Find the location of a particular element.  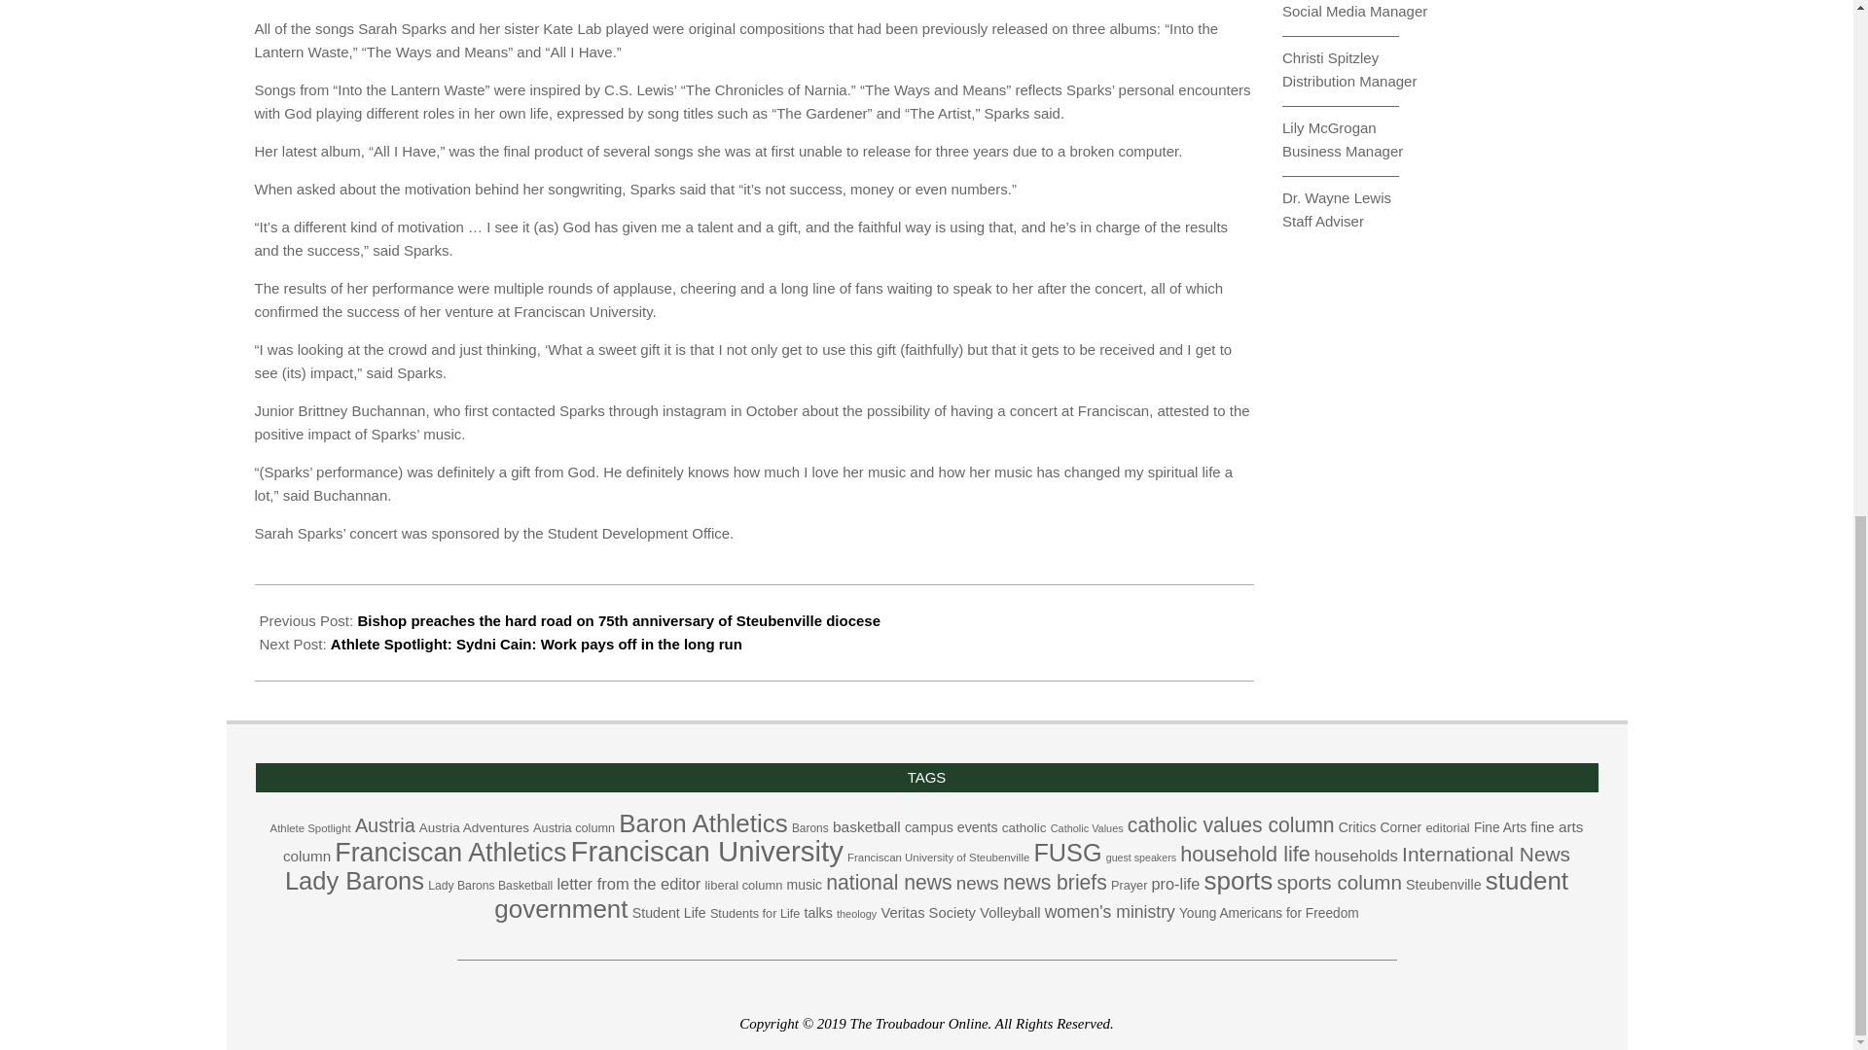

Critics Corner is located at coordinates (1380, 826).